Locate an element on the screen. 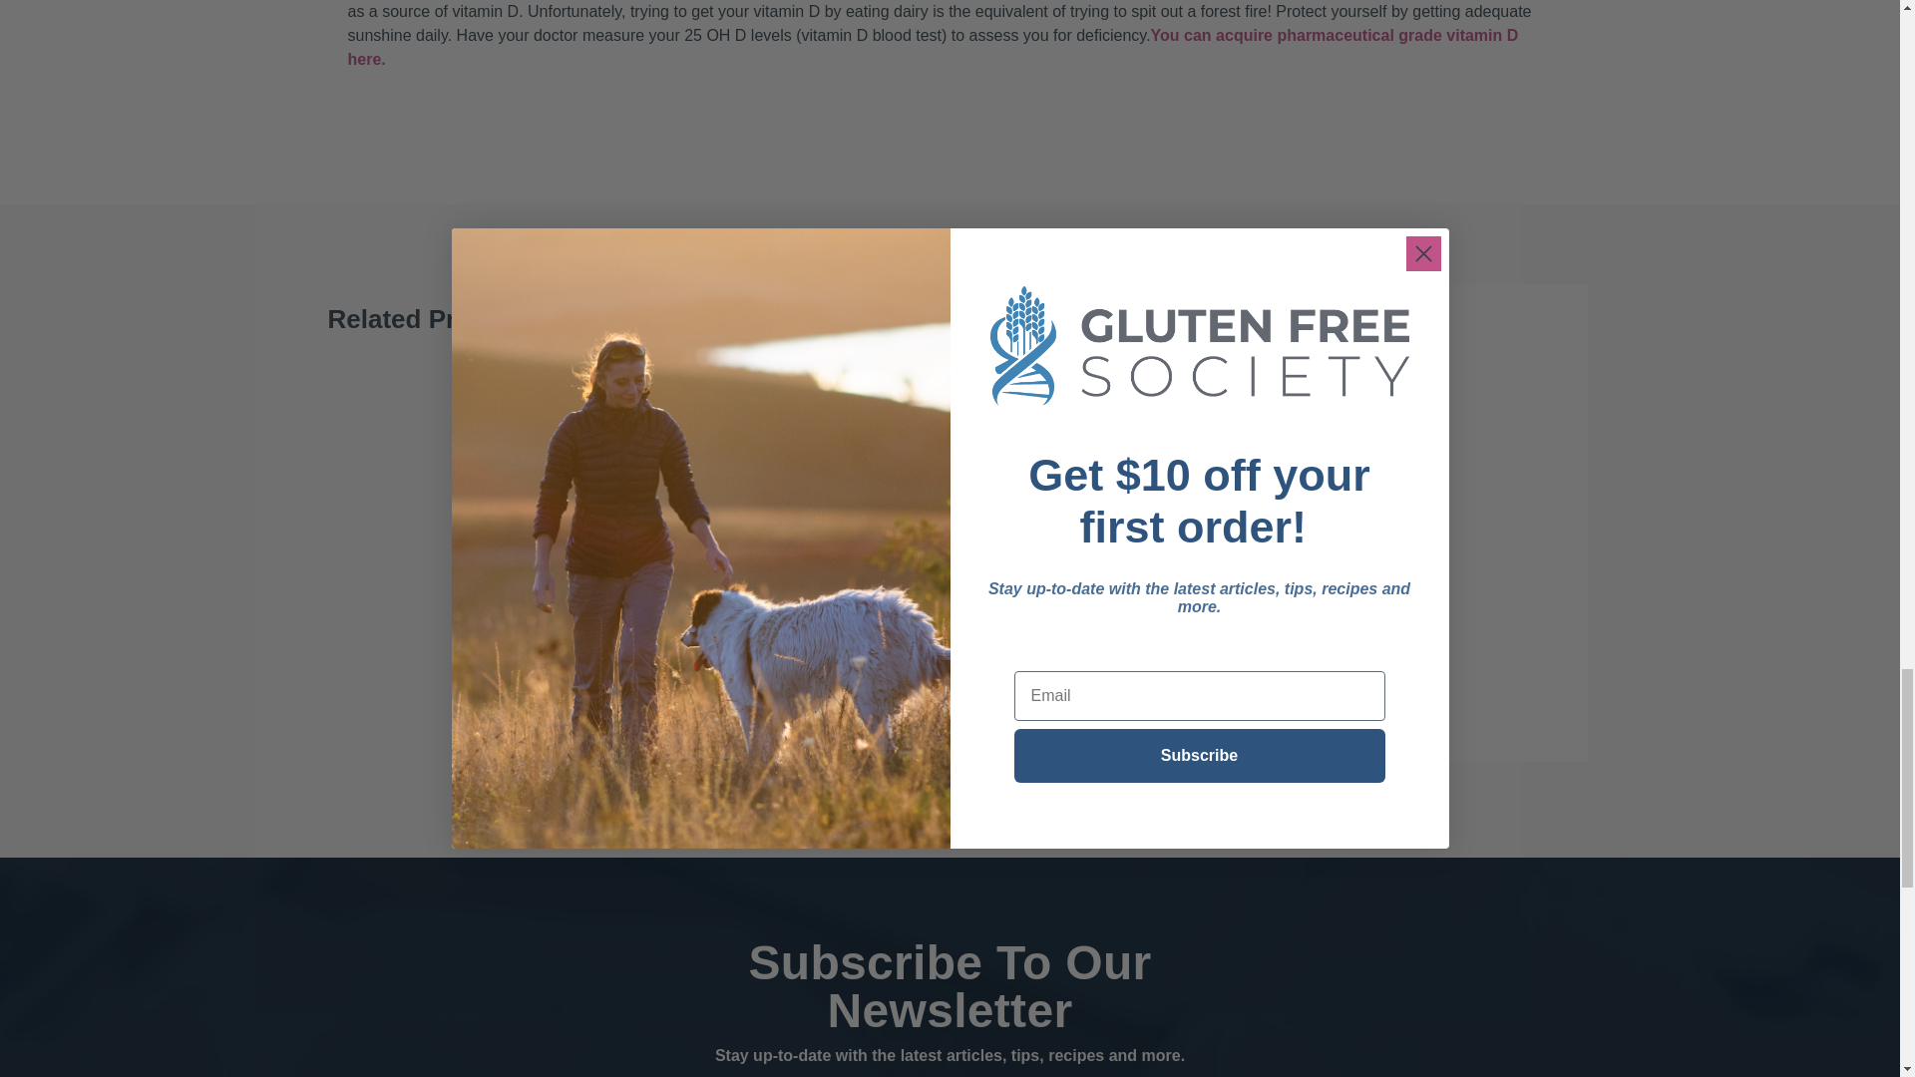 This screenshot has height=1077, width=1915. liquid vitamin D3 is located at coordinates (932, 48).